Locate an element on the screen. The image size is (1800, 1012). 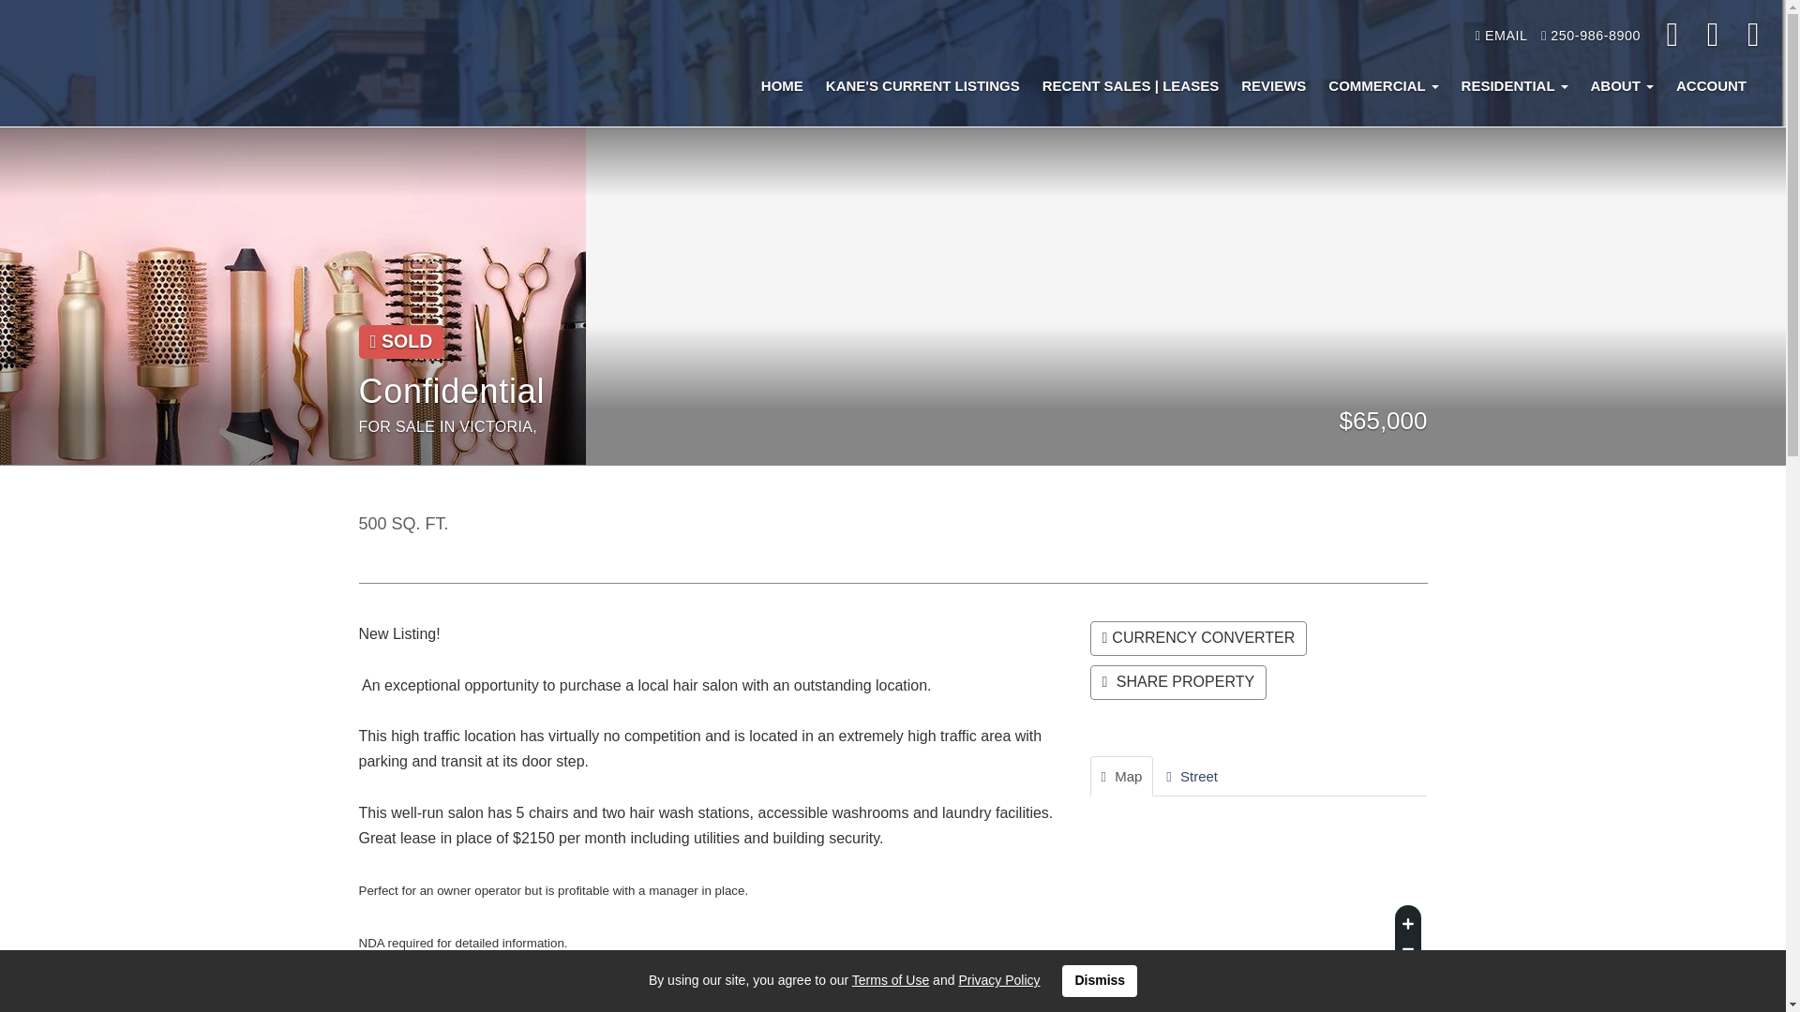
SHARE PROPERTY is located at coordinates (1177, 682).